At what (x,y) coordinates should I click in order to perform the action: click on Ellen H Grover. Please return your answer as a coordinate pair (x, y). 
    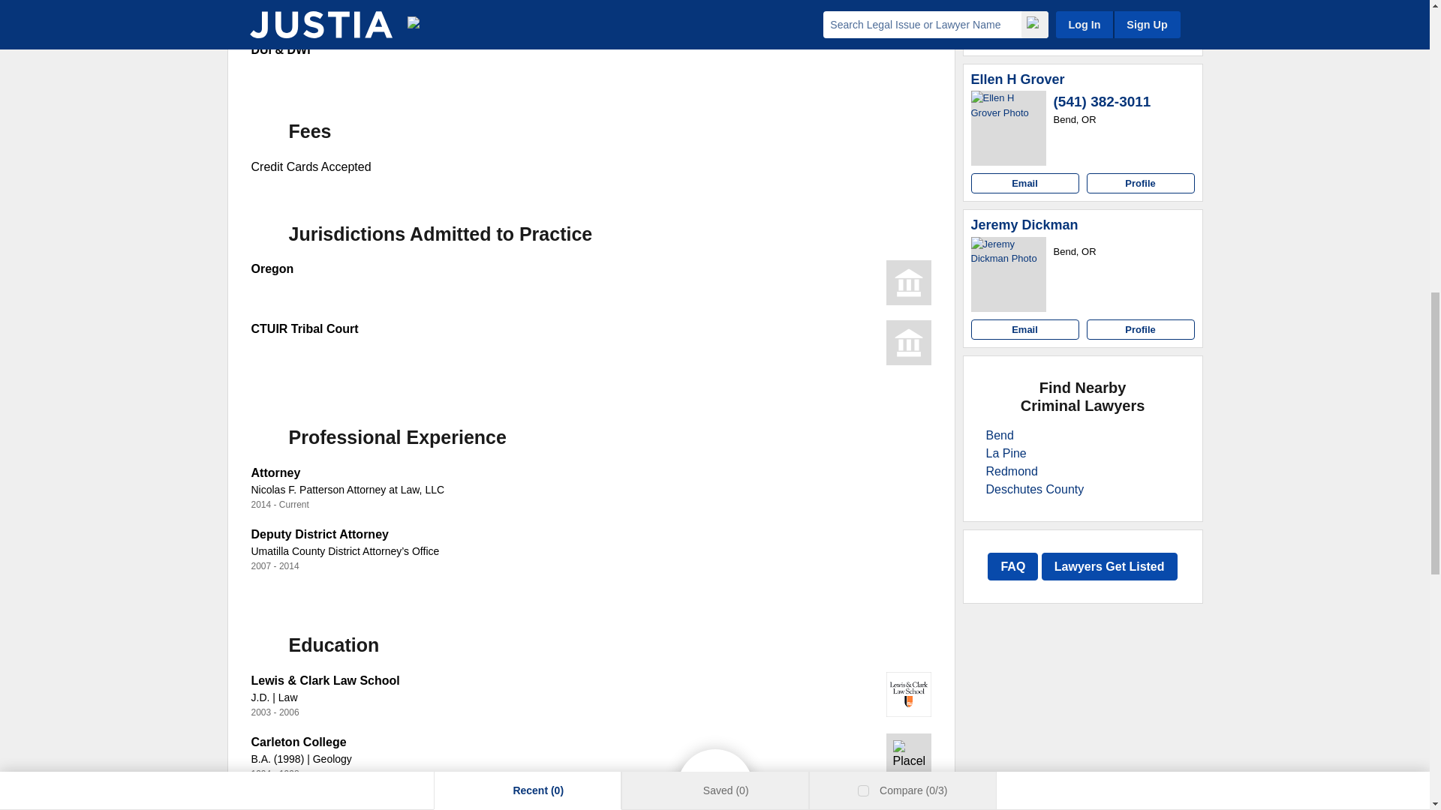
    Looking at the image, I should click on (1018, 79).